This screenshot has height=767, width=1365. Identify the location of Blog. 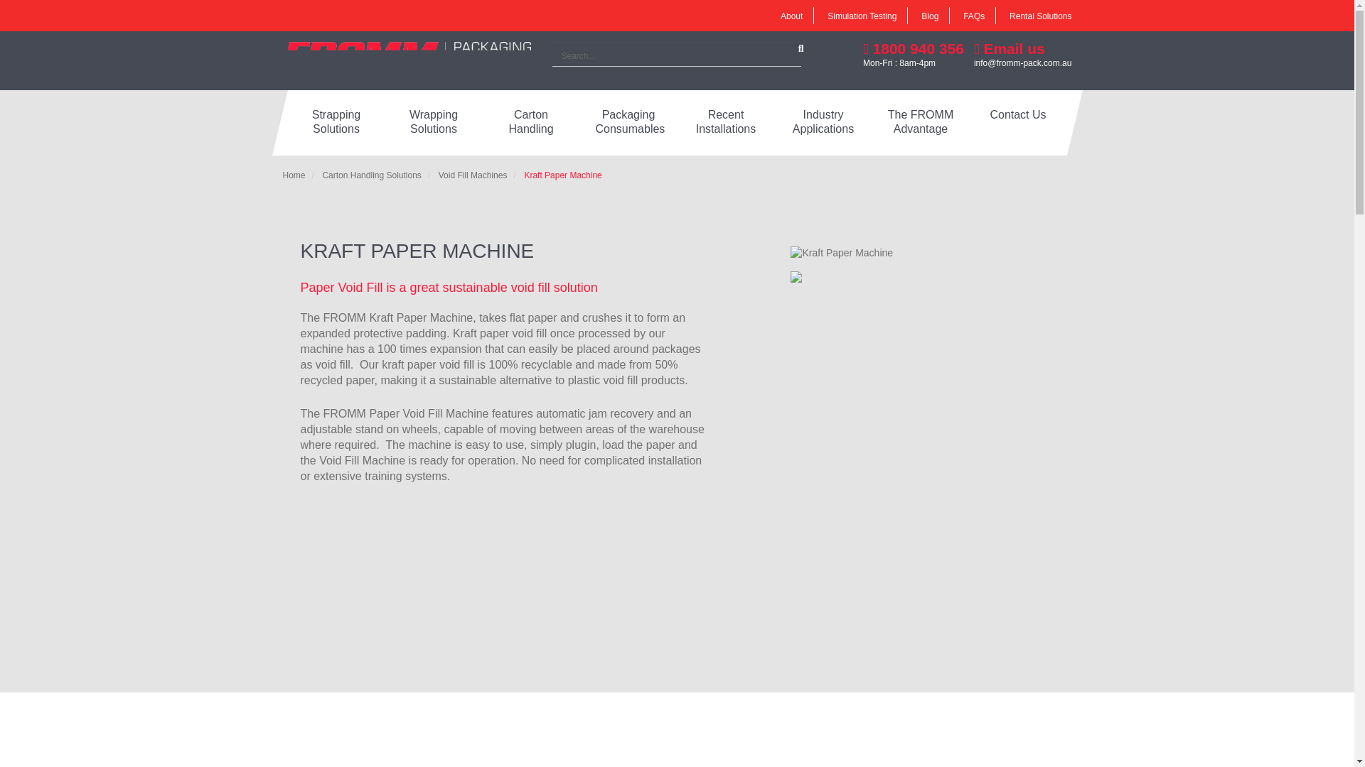
(930, 16).